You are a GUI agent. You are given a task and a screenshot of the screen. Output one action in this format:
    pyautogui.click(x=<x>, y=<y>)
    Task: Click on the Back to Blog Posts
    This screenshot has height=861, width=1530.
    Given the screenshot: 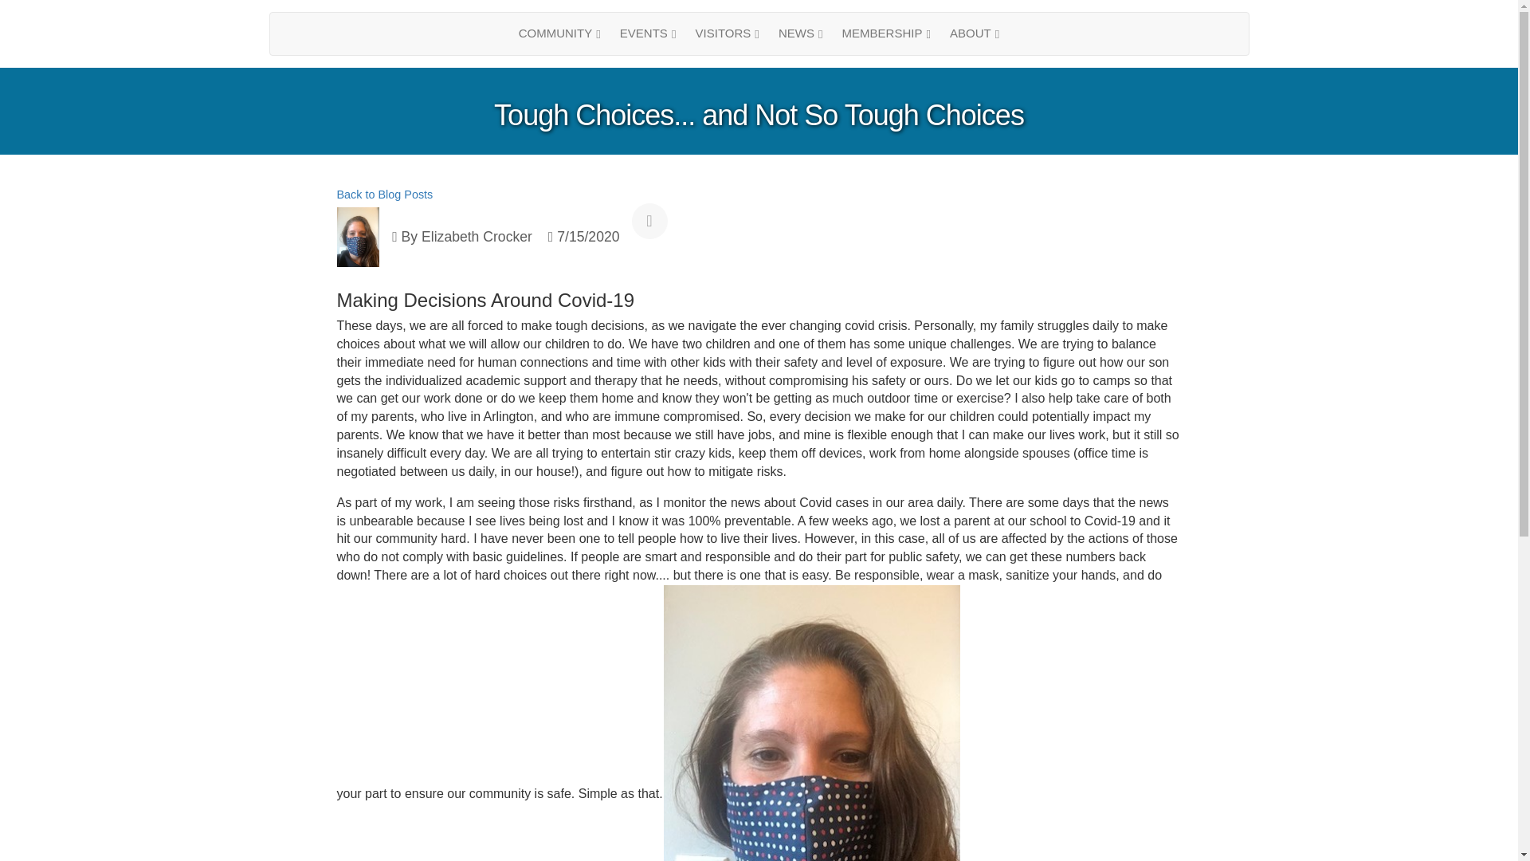 What is the action you would take?
    pyautogui.click(x=384, y=195)
    